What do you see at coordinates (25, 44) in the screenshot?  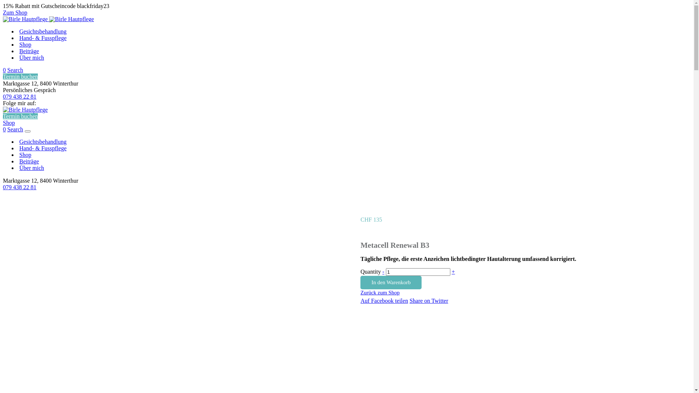 I see `Shop` at bounding box center [25, 44].